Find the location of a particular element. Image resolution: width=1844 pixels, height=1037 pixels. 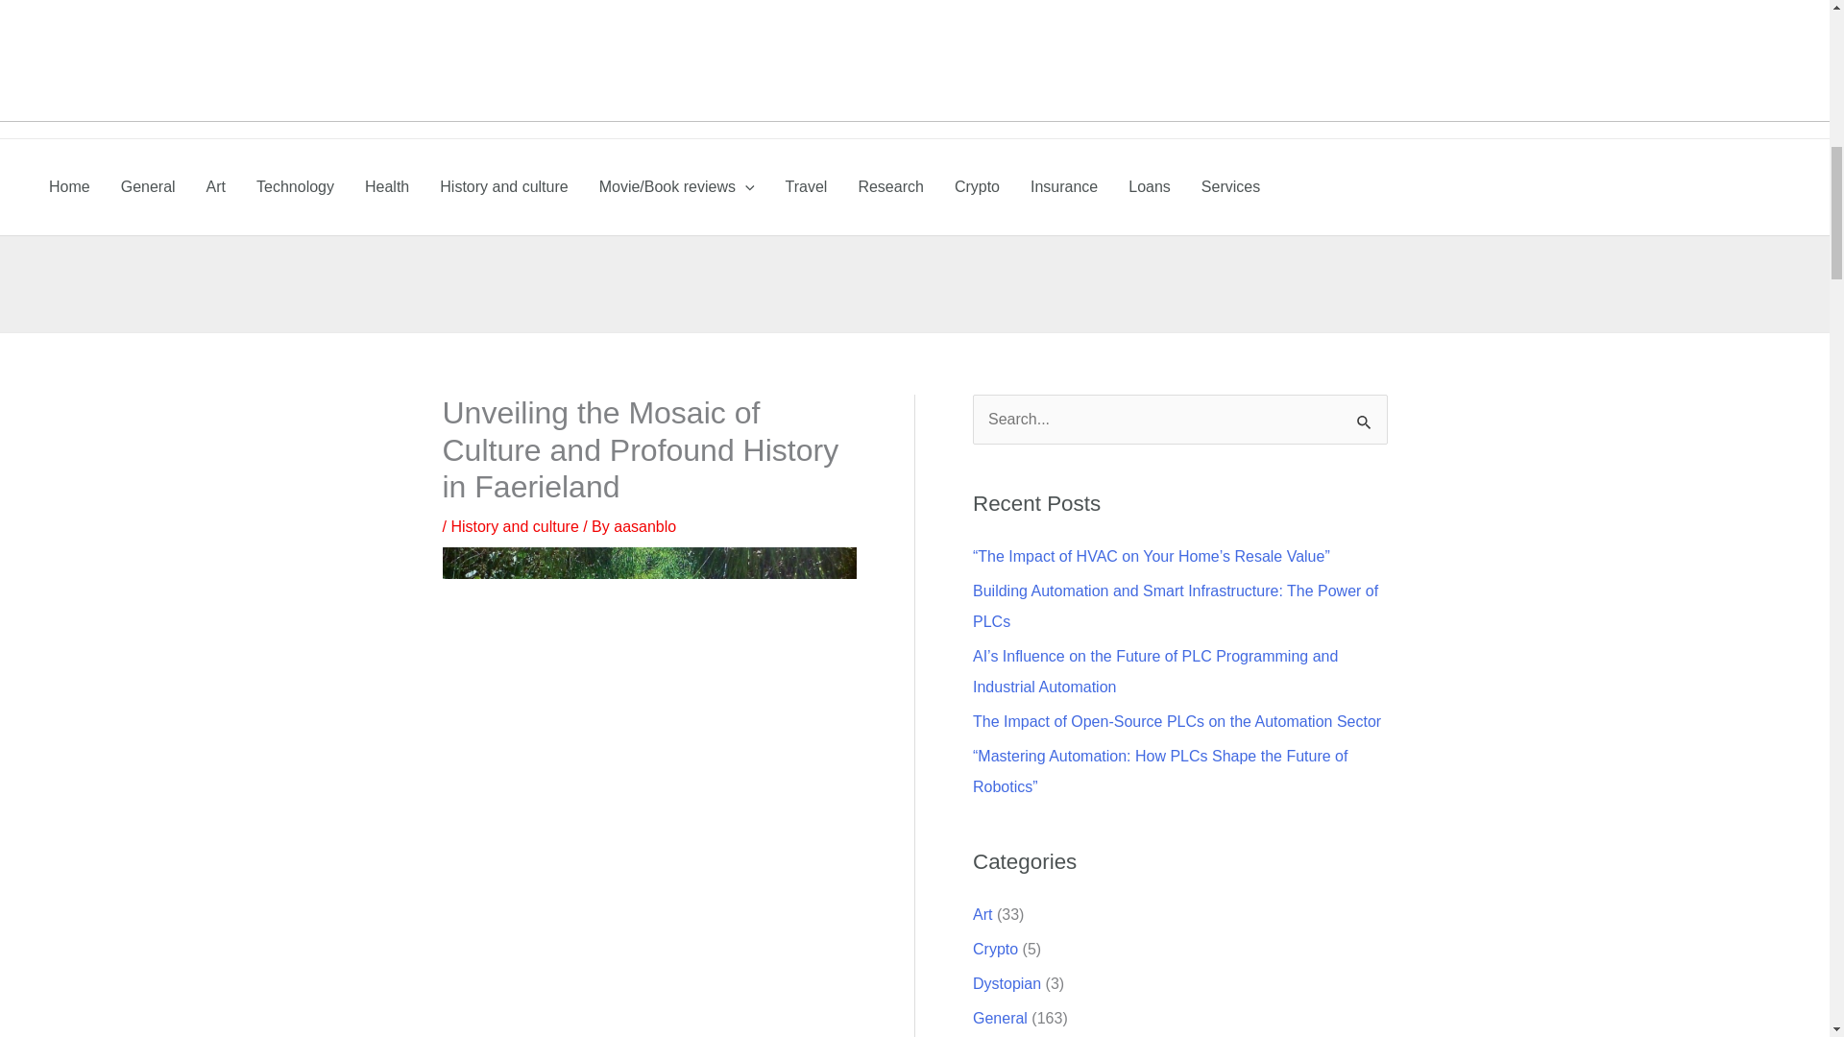

Research is located at coordinates (890, 186).